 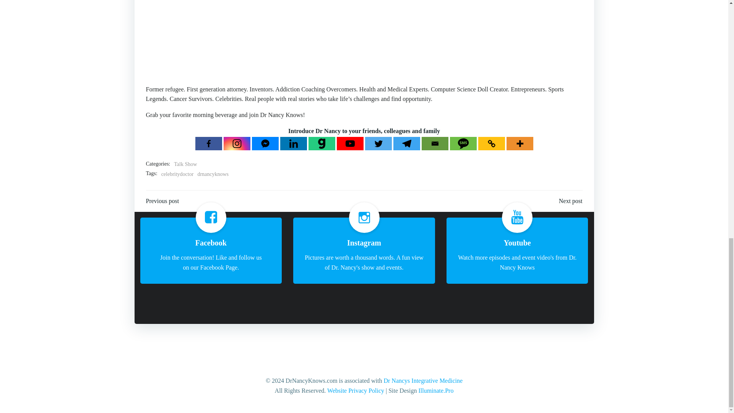 I want to click on More, so click(x=519, y=143).